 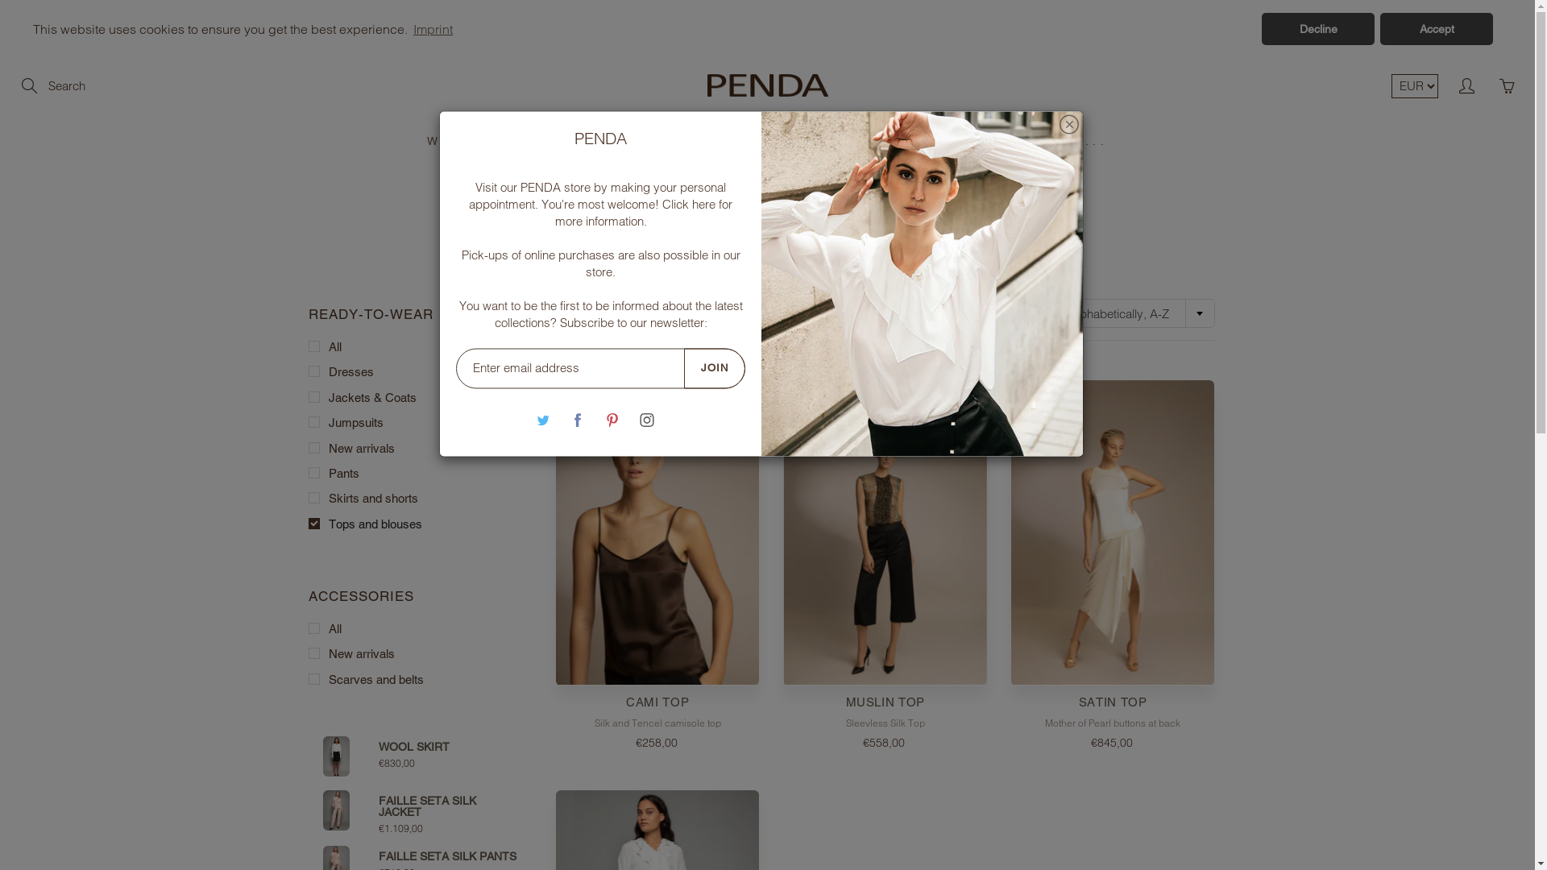 I want to click on Jackets & Coats, so click(x=414, y=398).